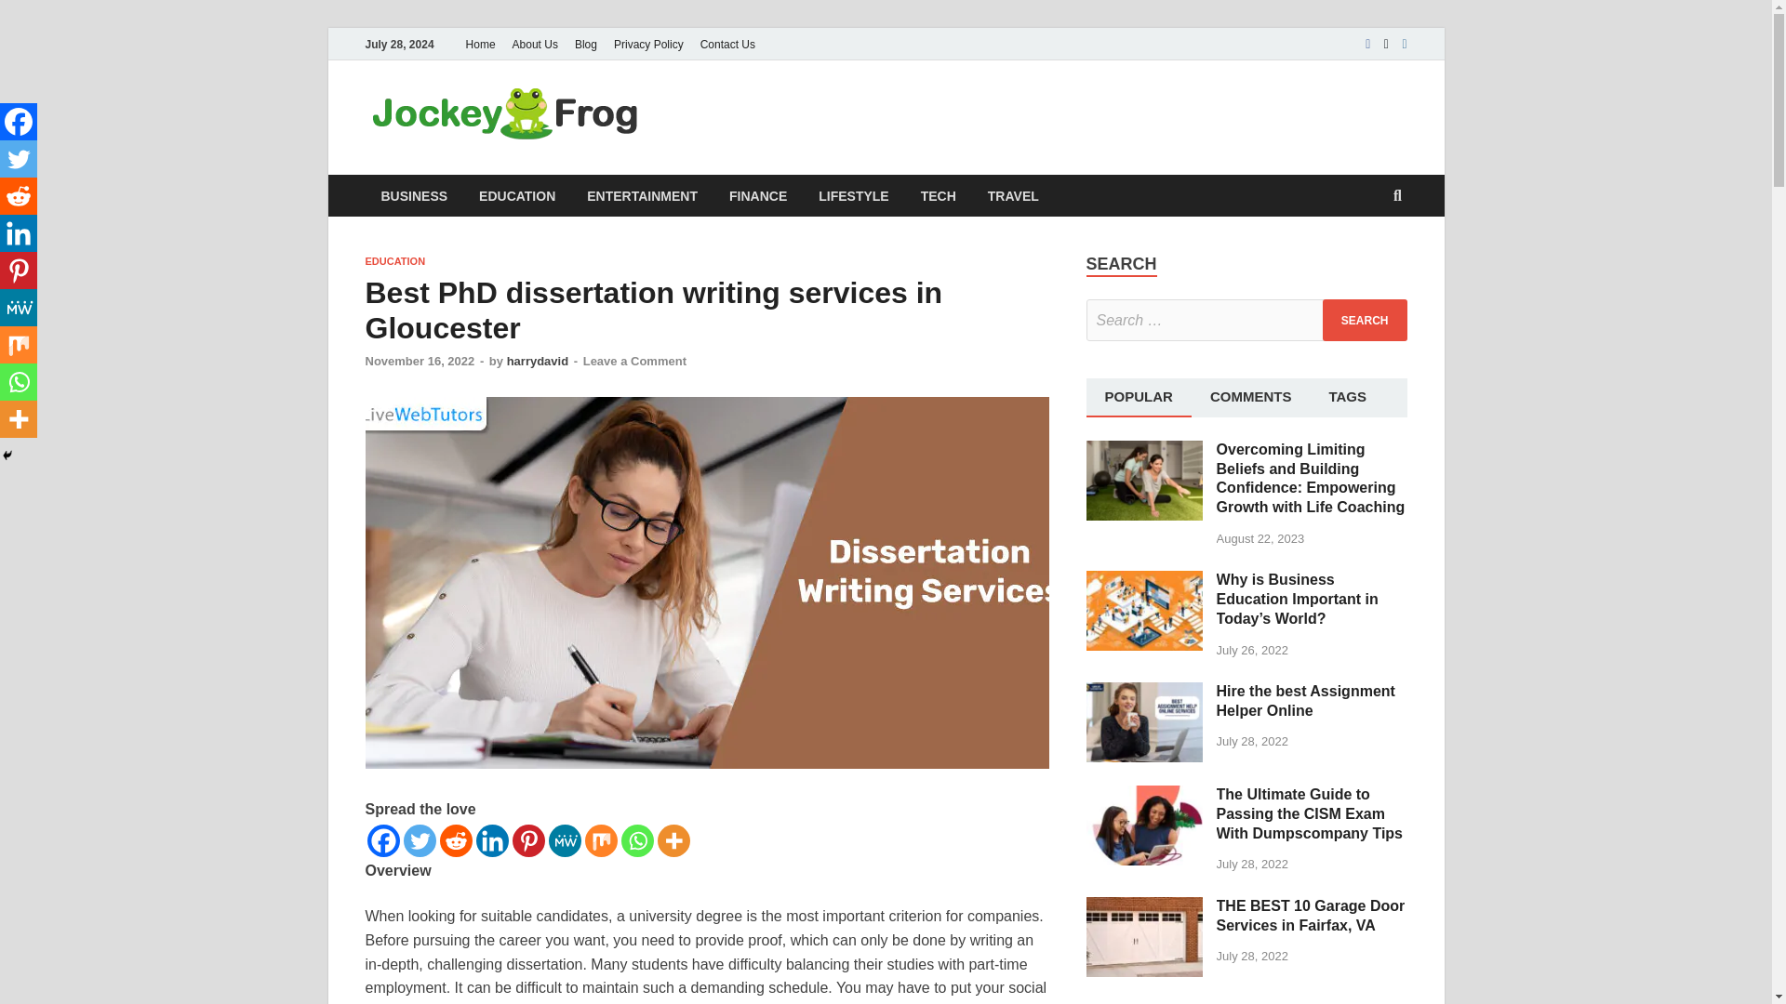  I want to click on Reddit, so click(455, 840).